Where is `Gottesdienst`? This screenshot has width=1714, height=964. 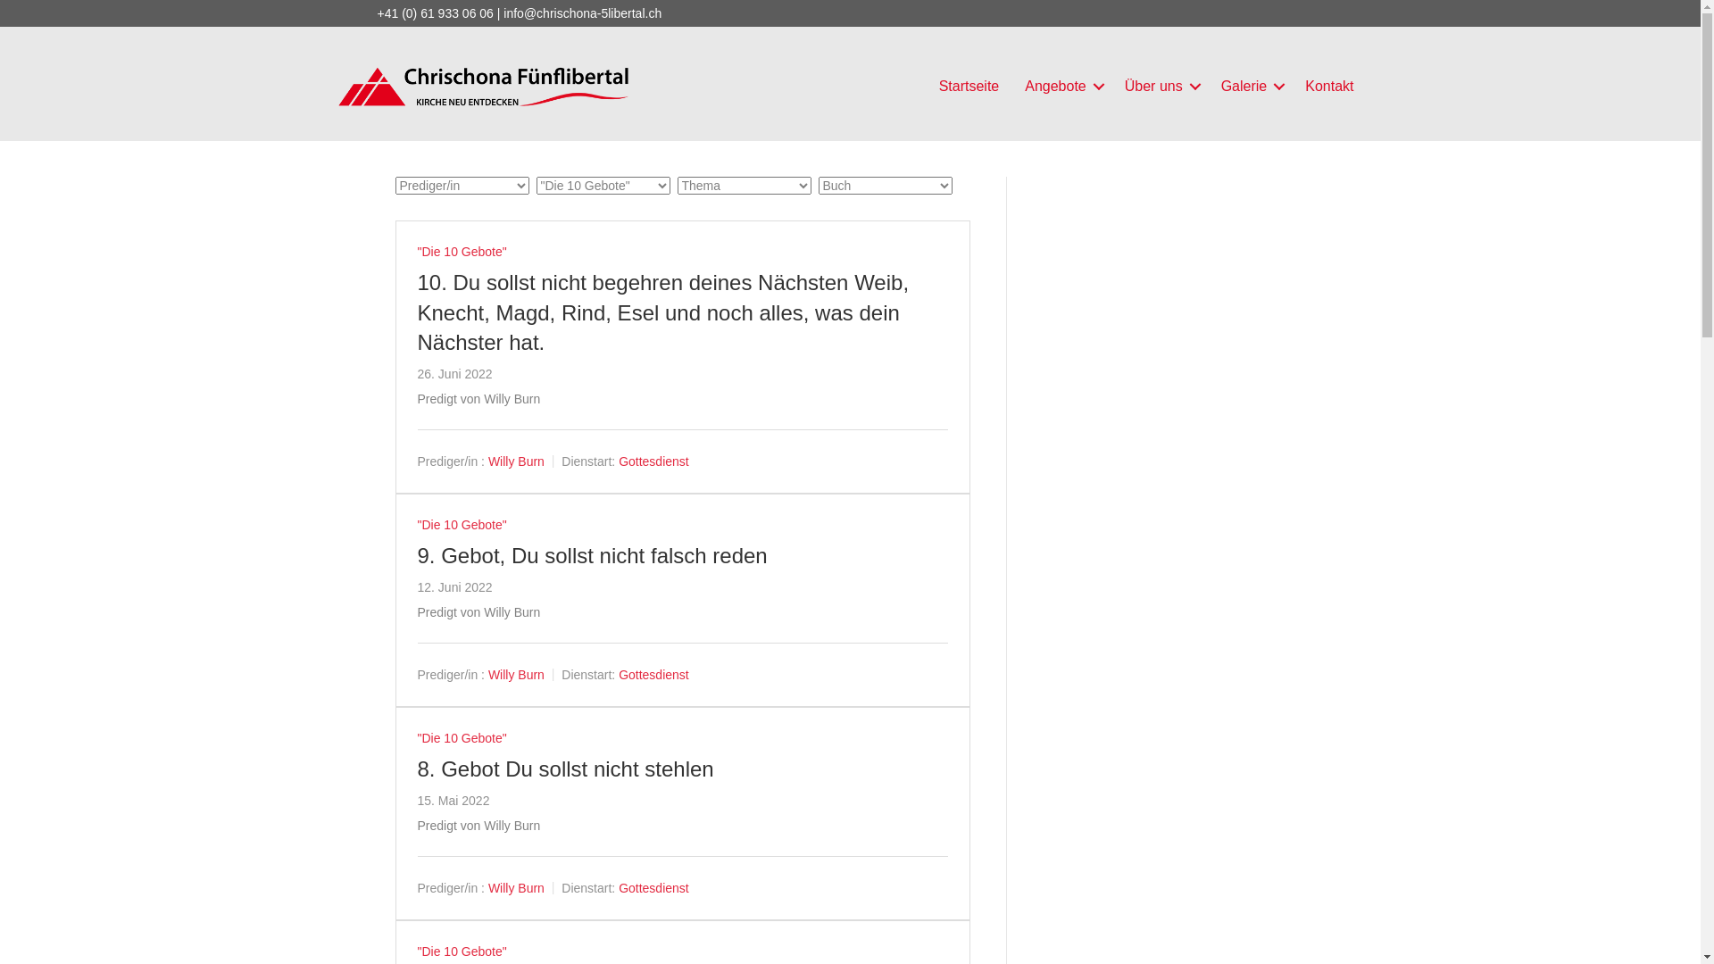
Gottesdienst is located at coordinates (653, 461).